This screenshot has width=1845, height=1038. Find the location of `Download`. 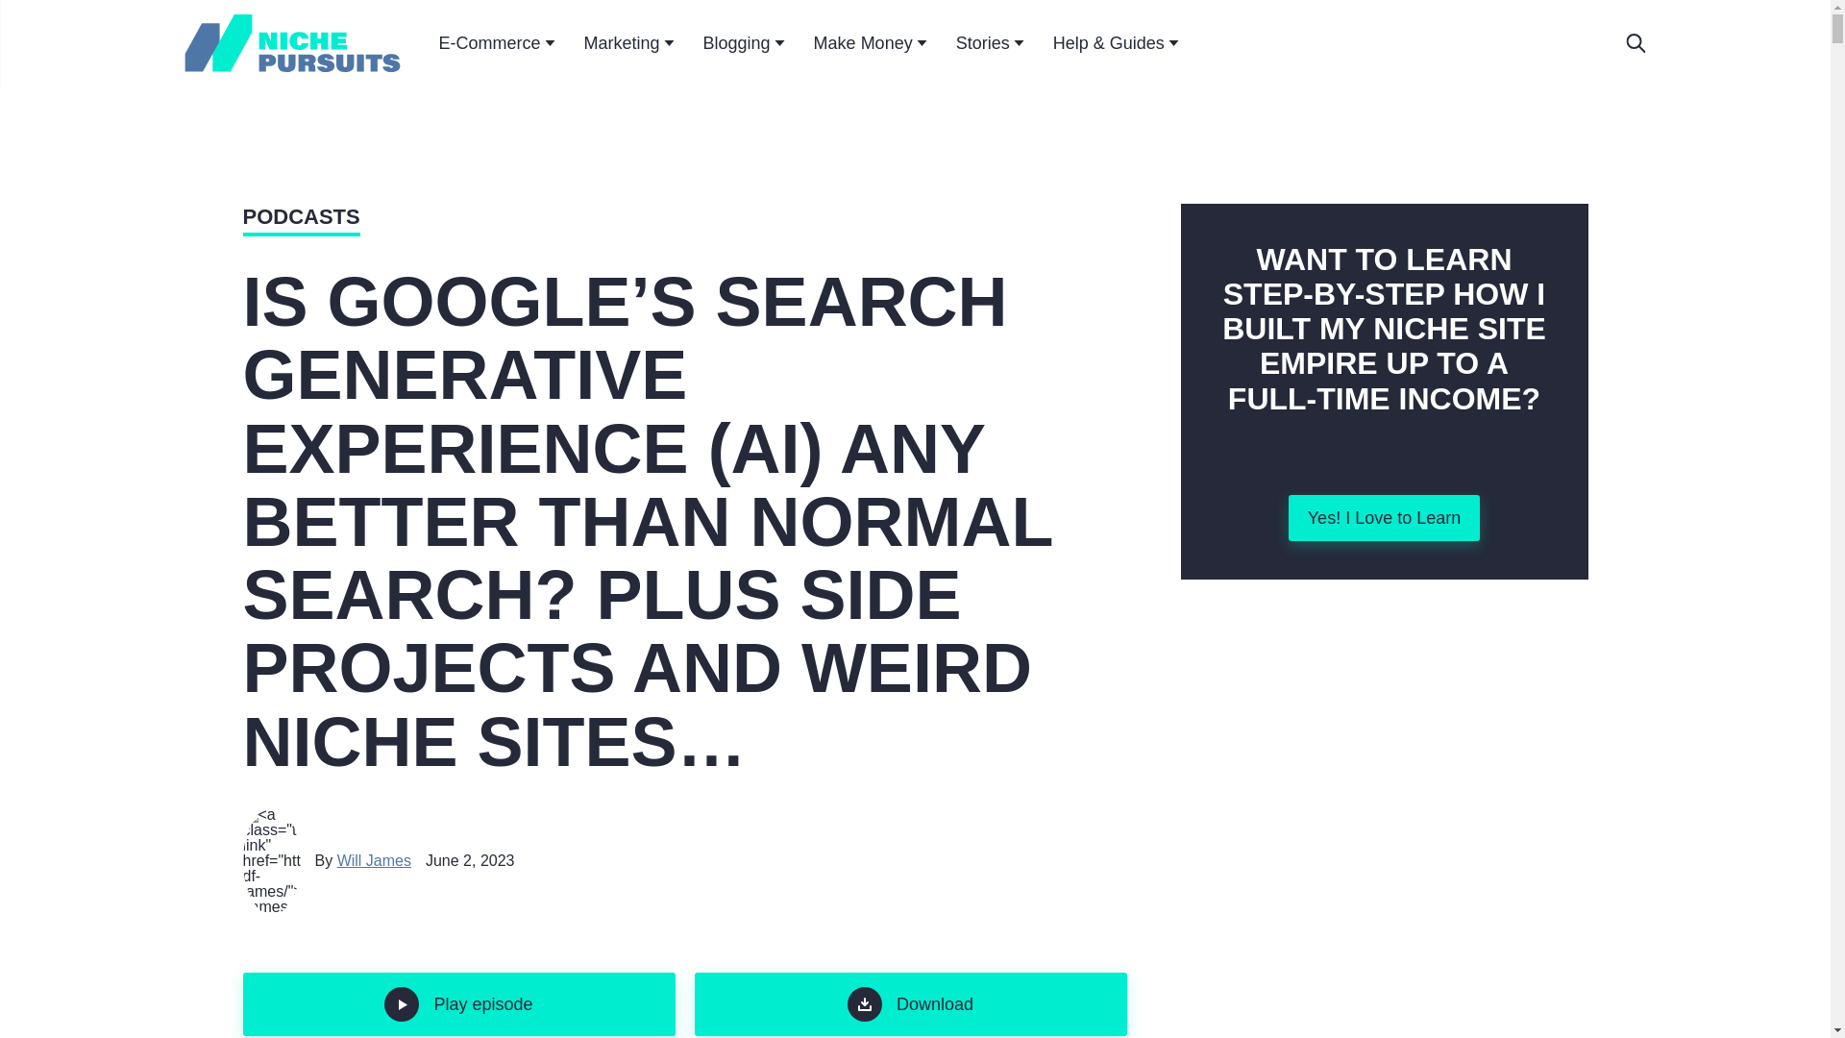

Download is located at coordinates (909, 1003).